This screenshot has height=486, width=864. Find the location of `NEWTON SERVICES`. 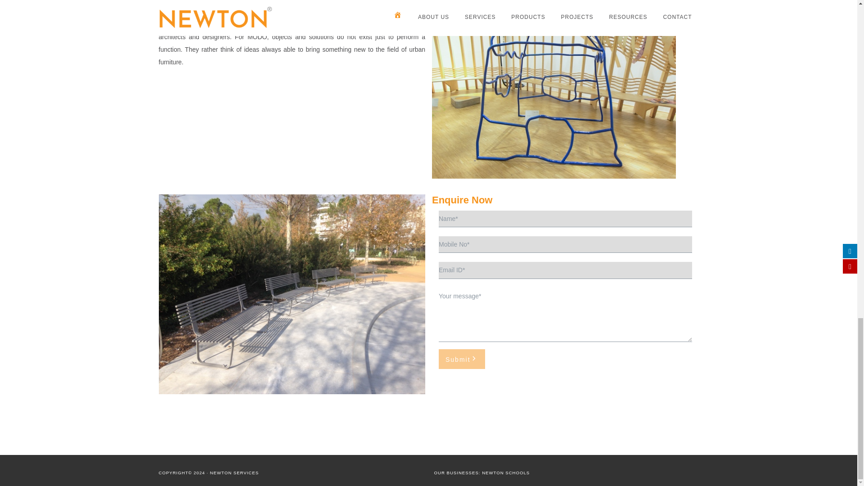

NEWTON SERVICES is located at coordinates (234, 472).